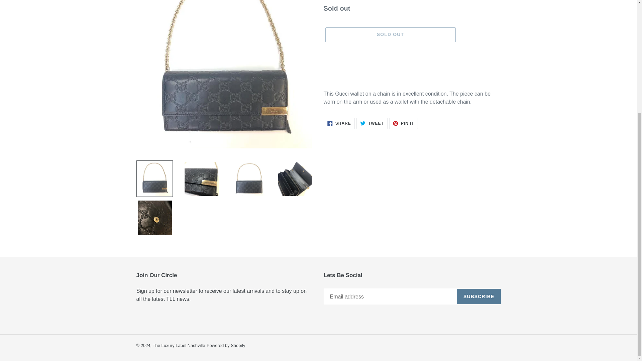  Describe the element at coordinates (372, 123) in the screenshot. I see `SOLD OUT` at that location.